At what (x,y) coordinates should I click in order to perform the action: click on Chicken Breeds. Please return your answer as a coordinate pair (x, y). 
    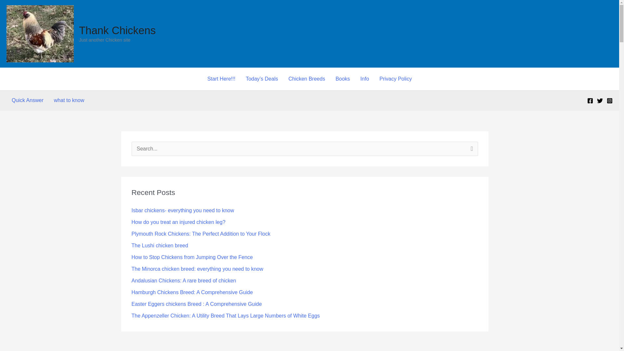
    Looking at the image, I should click on (306, 79).